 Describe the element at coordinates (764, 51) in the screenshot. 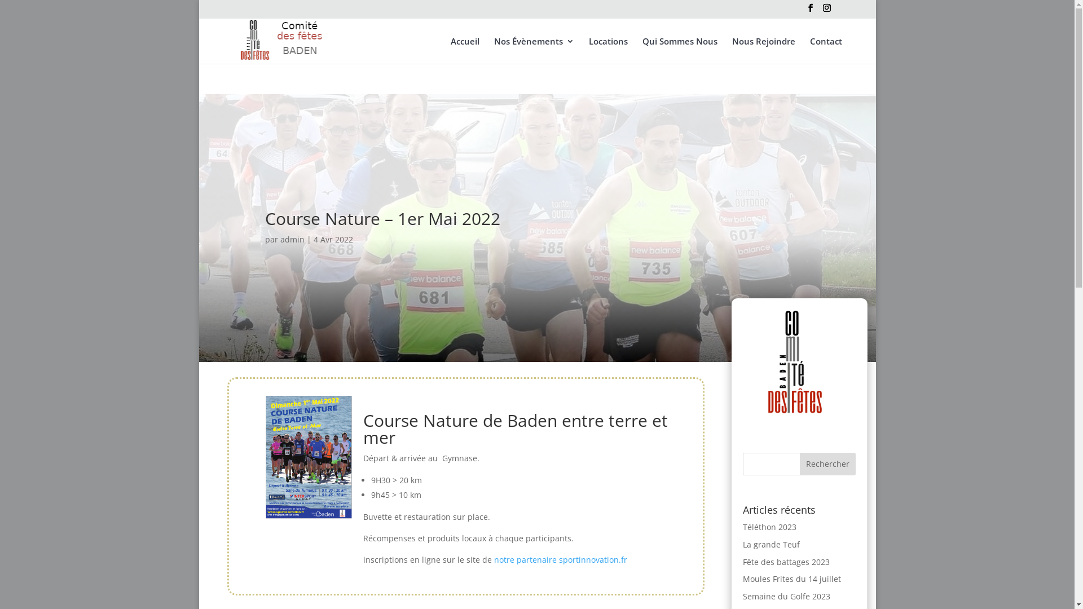

I see `Nous Rejoindre` at that location.